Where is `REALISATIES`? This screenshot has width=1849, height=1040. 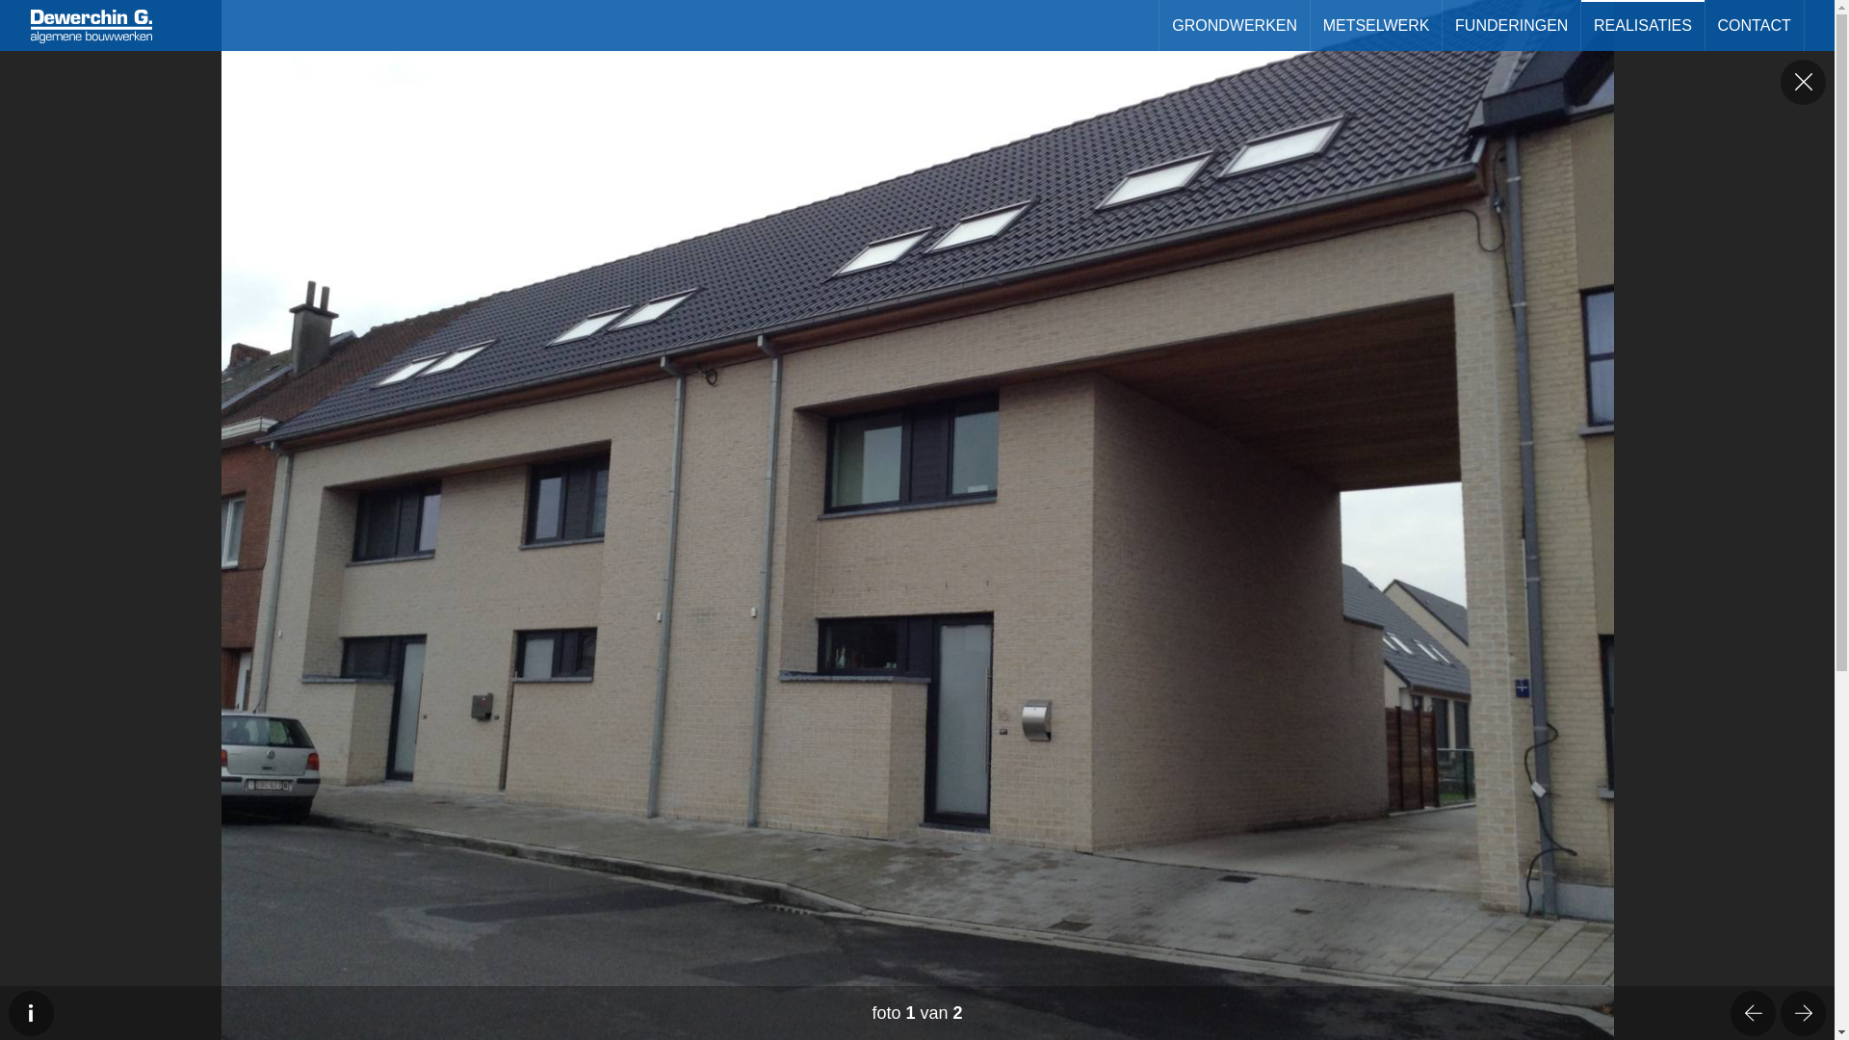
REALISATIES is located at coordinates (1643, 25).